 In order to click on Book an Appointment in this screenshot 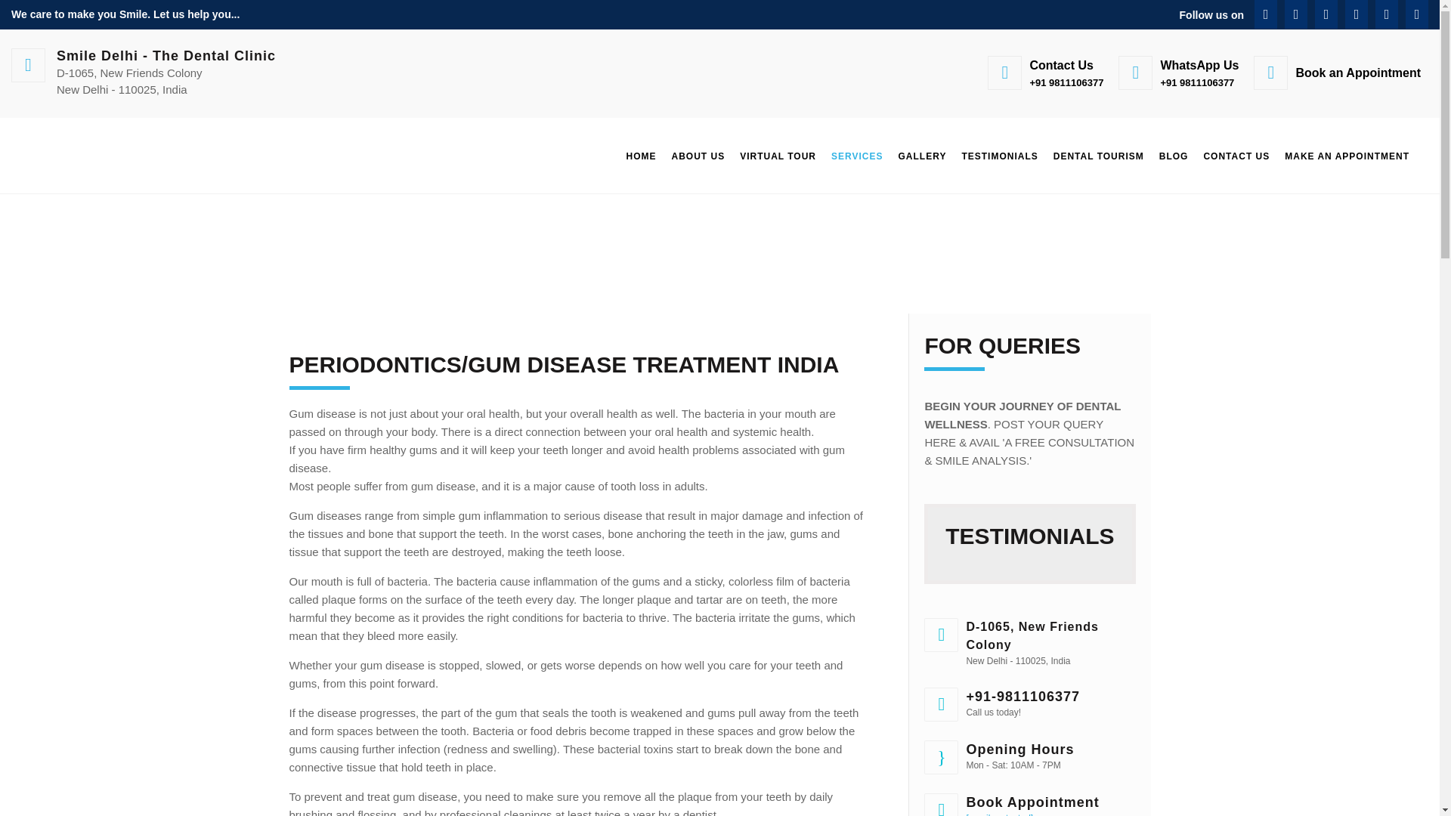, I will do `click(1336, 73)`.